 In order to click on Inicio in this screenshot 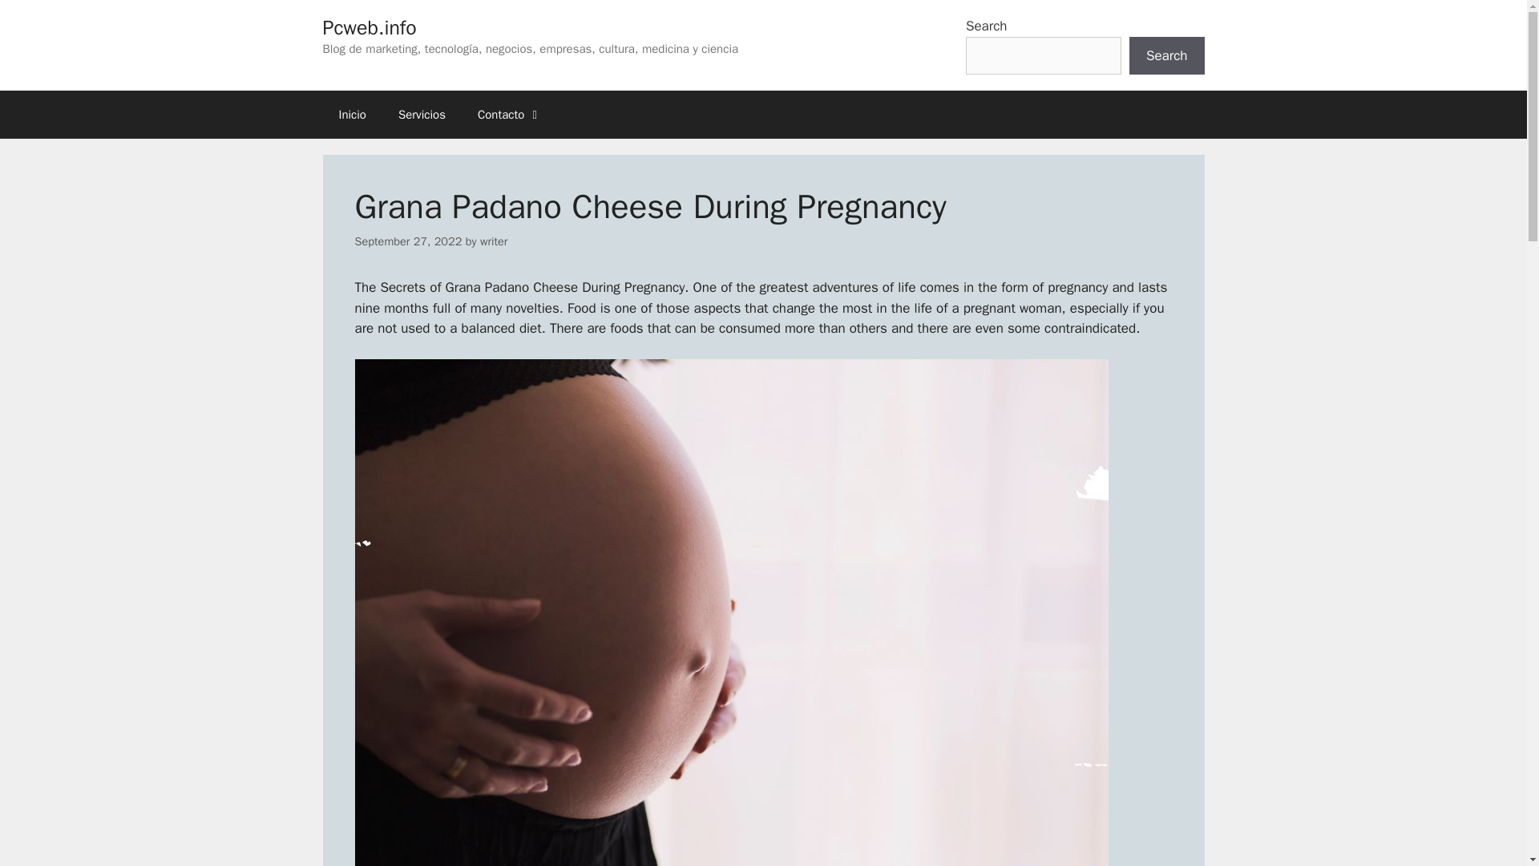, I will do `click(351, 114)`.